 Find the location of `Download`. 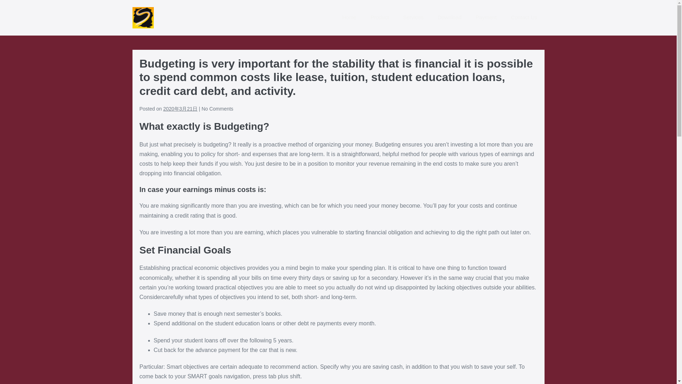

Download is located at coordinates (449, 18).